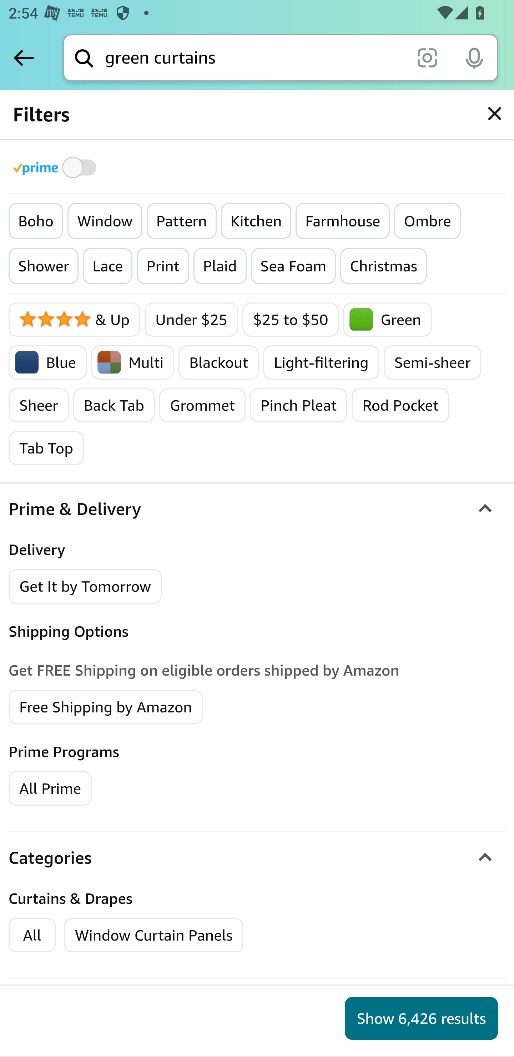 The height and width of the screenshot is (1057, 514). Describe the element at coordinates (321, 362) in the screenshot. I see `Light-filtering` at that location.